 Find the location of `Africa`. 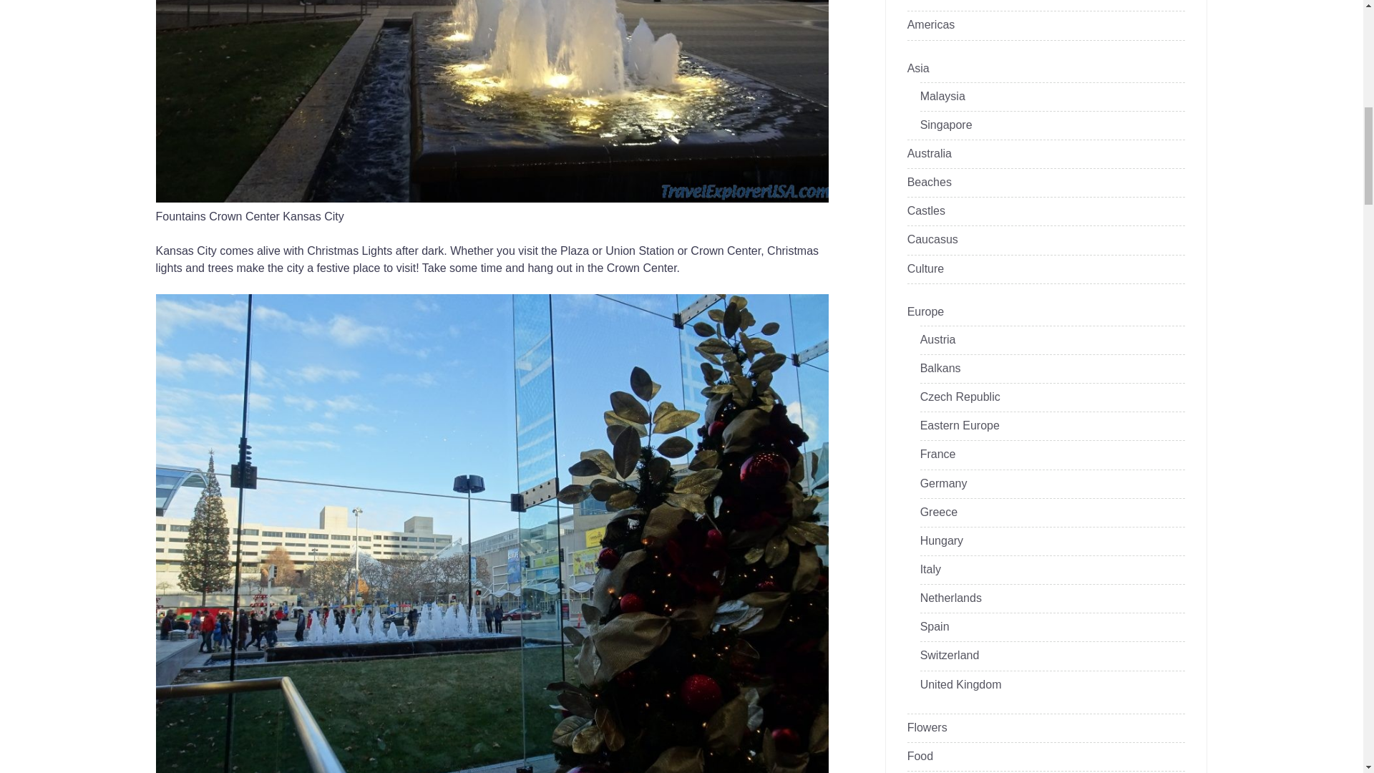

Africa is located at coordinates (922, 1).